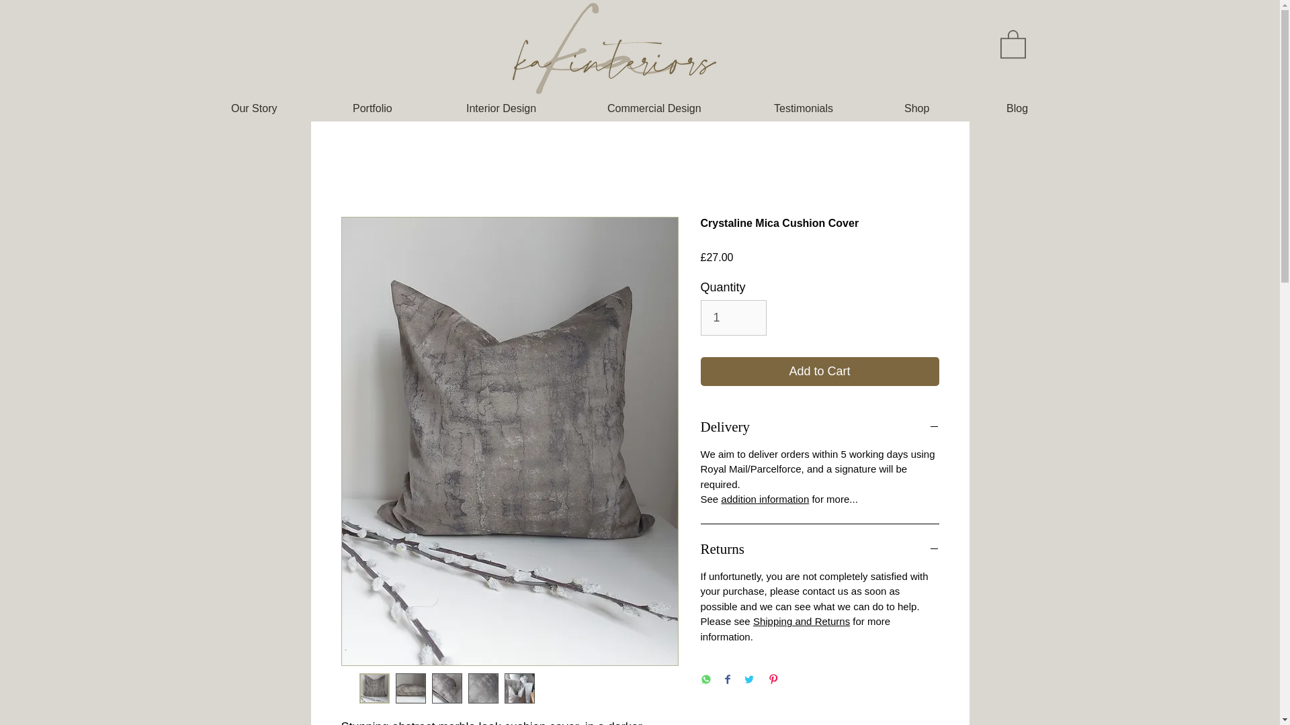 The image size is (1290, 725). I want to click on Testimonials, so click(828, 109).